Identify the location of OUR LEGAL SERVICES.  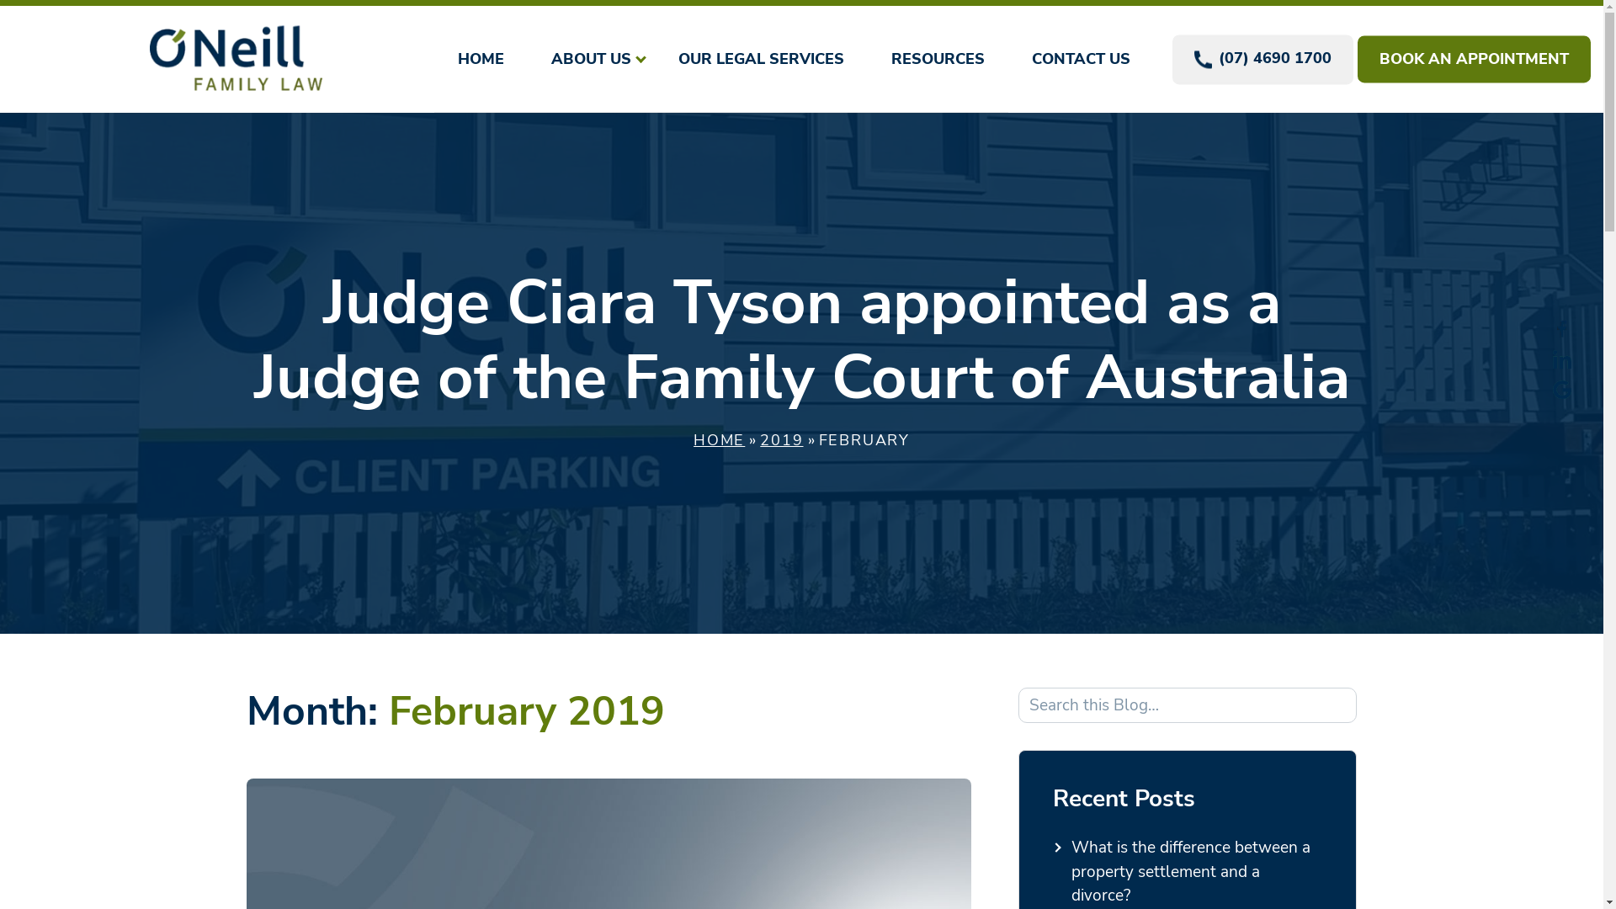
(761, 56).